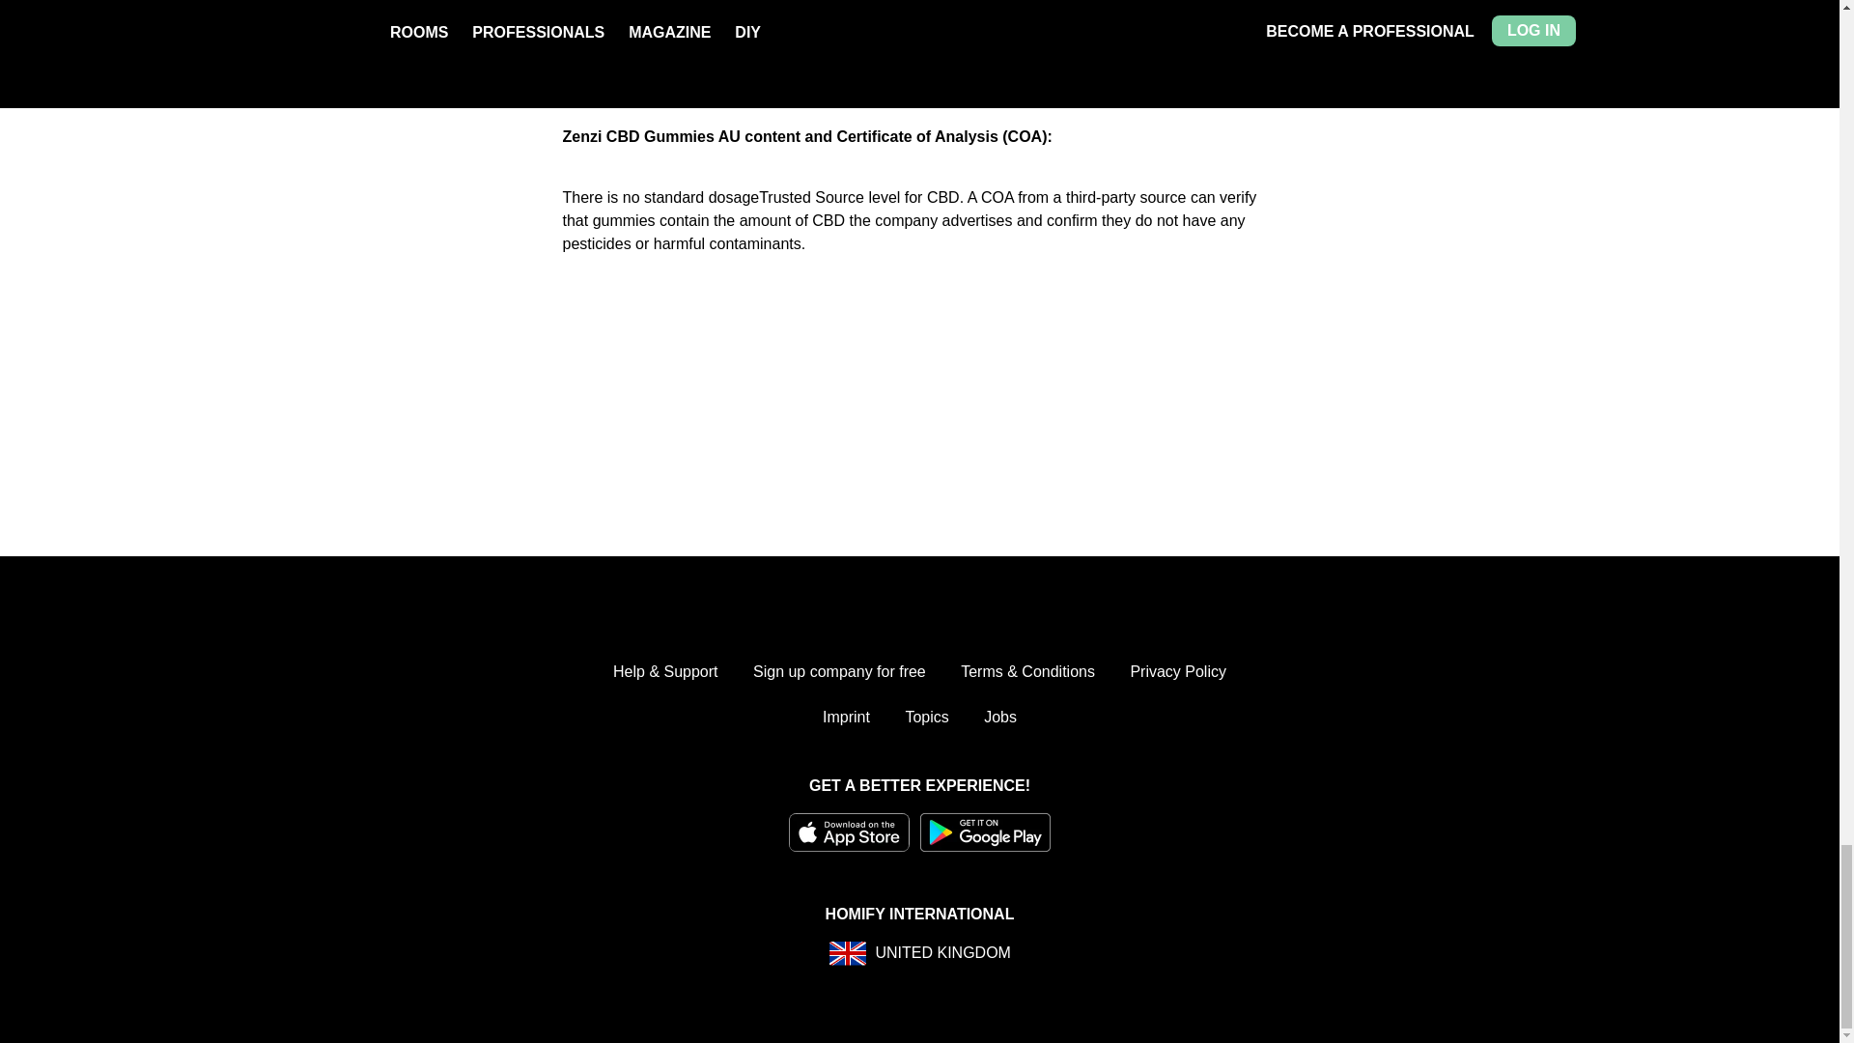  I want to click on Sign up company for free, so click(838, 672).